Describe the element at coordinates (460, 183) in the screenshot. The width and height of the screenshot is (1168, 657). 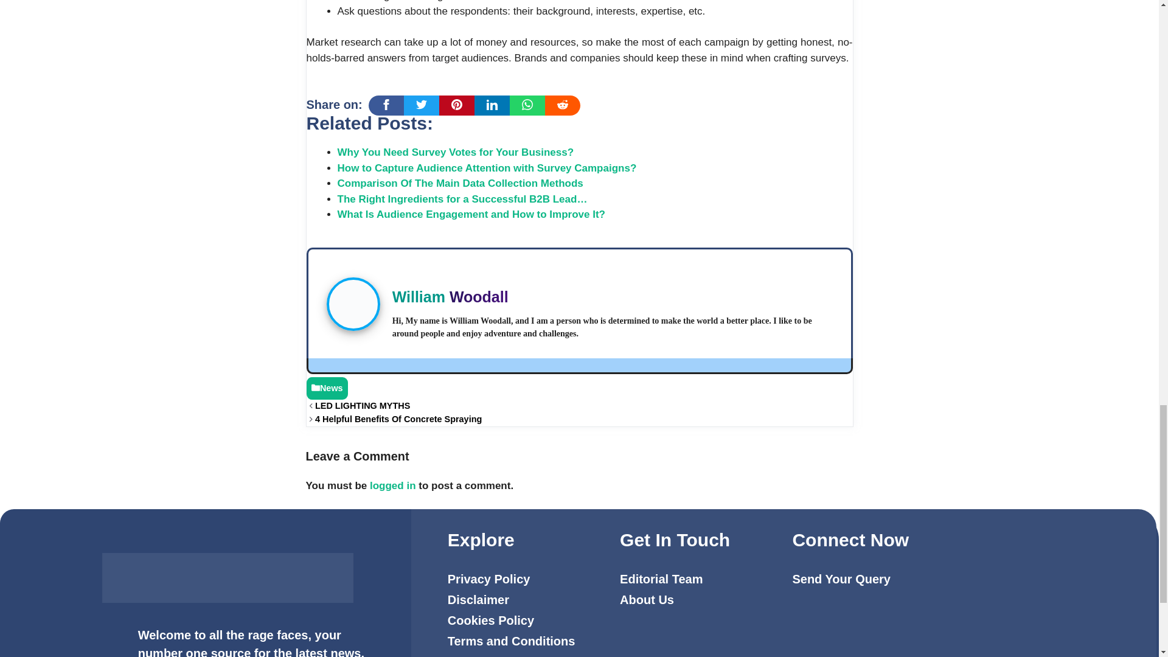
I see `Comparison Of The Main Data Collection Methods` at that location.